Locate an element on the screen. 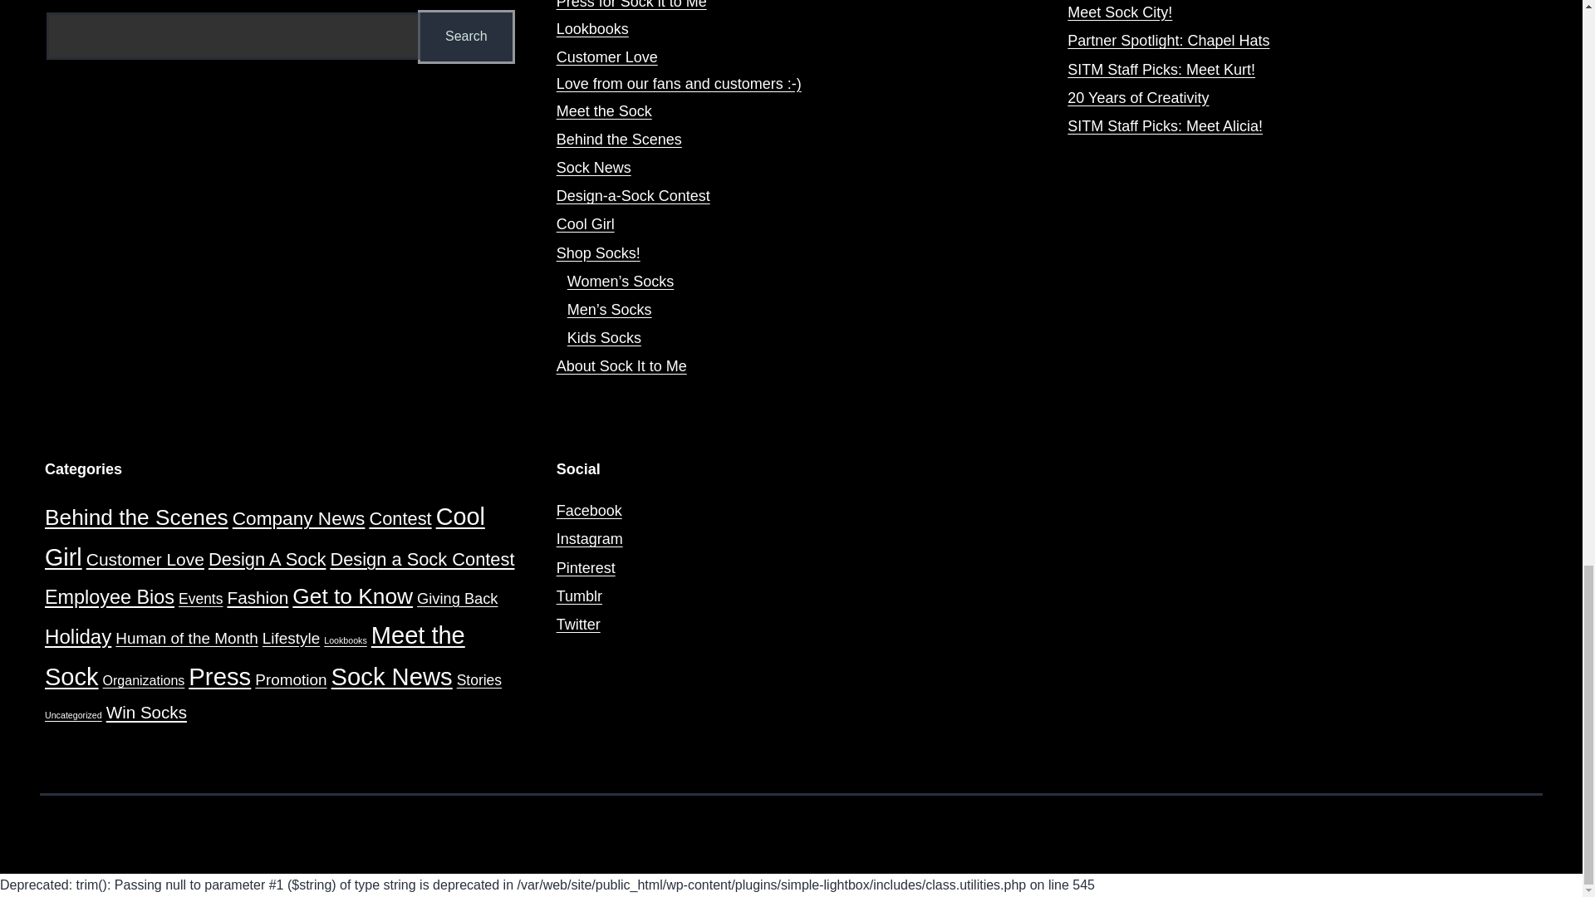 Image resolution: width=1595 pixels, height=897 pixels. Follow our pins for fashion inspiration! is located at coordinates (586, 568).